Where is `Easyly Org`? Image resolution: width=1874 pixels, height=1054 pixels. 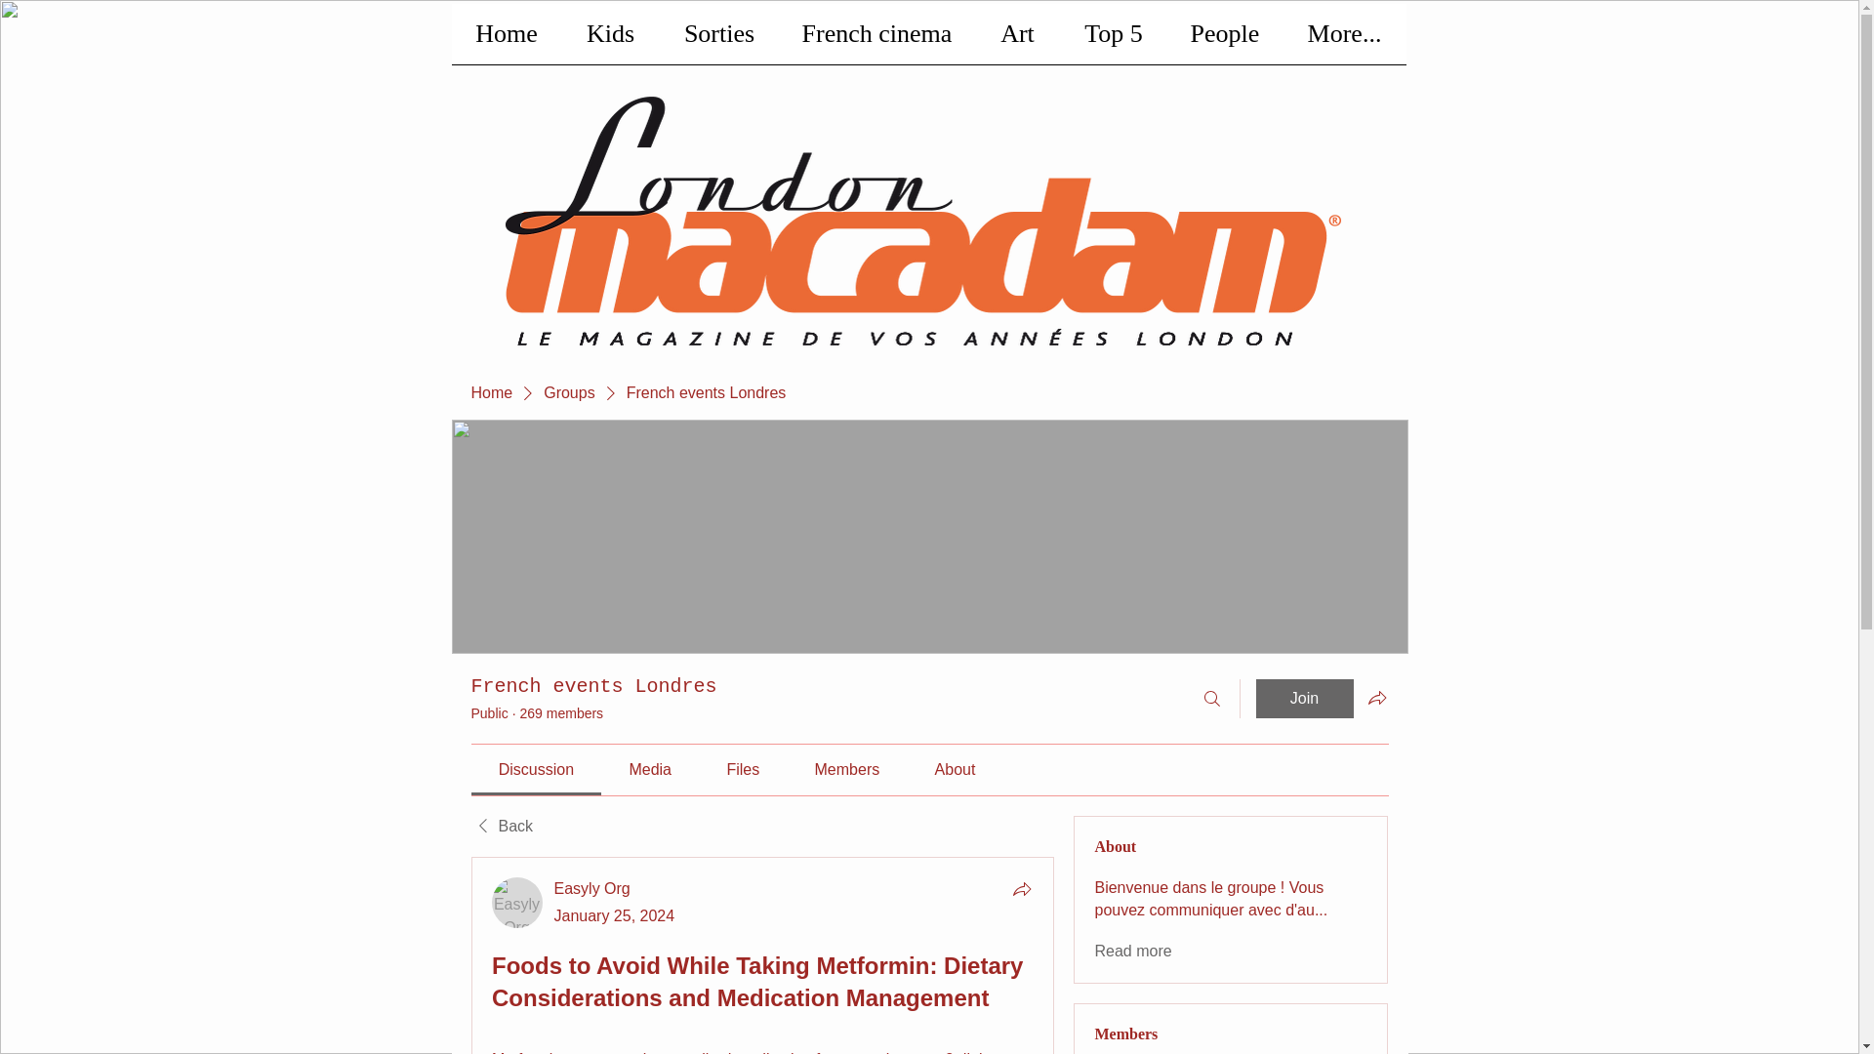
Easyly Org is located at coordinates (591, 888).